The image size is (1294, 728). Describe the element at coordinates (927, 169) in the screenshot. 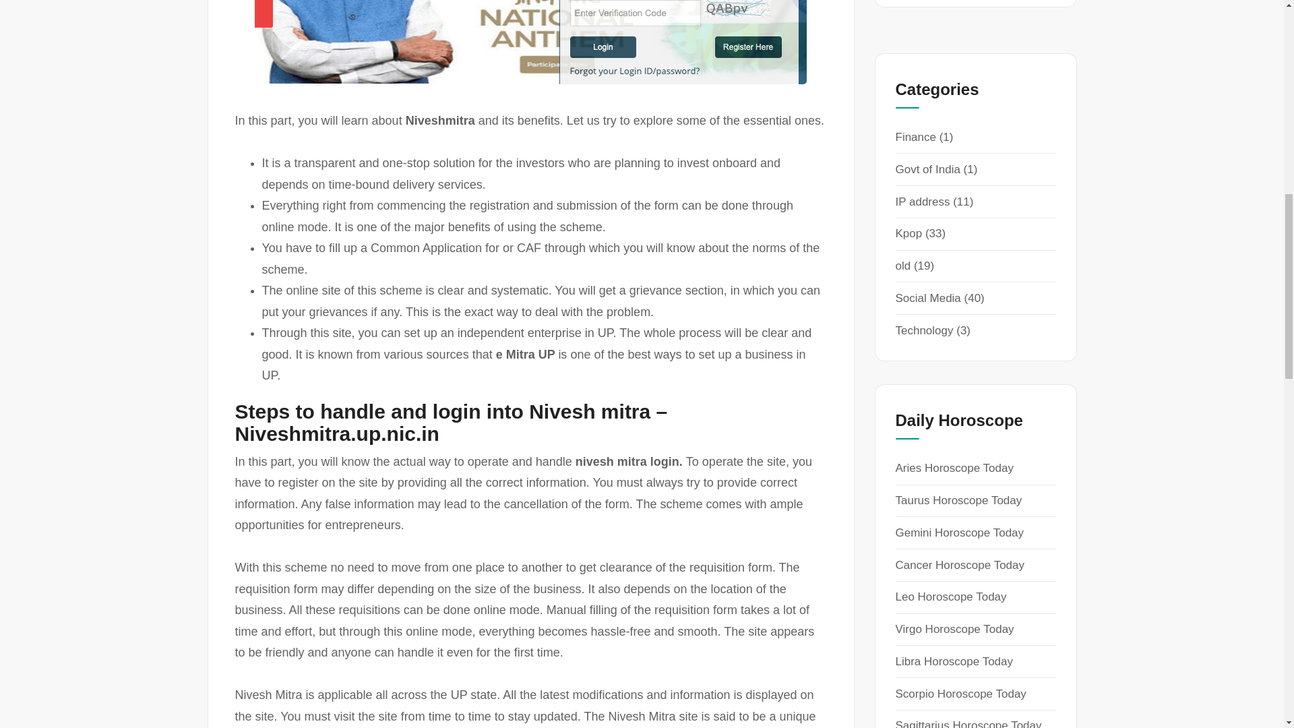

I see `Govt of India` at that location.